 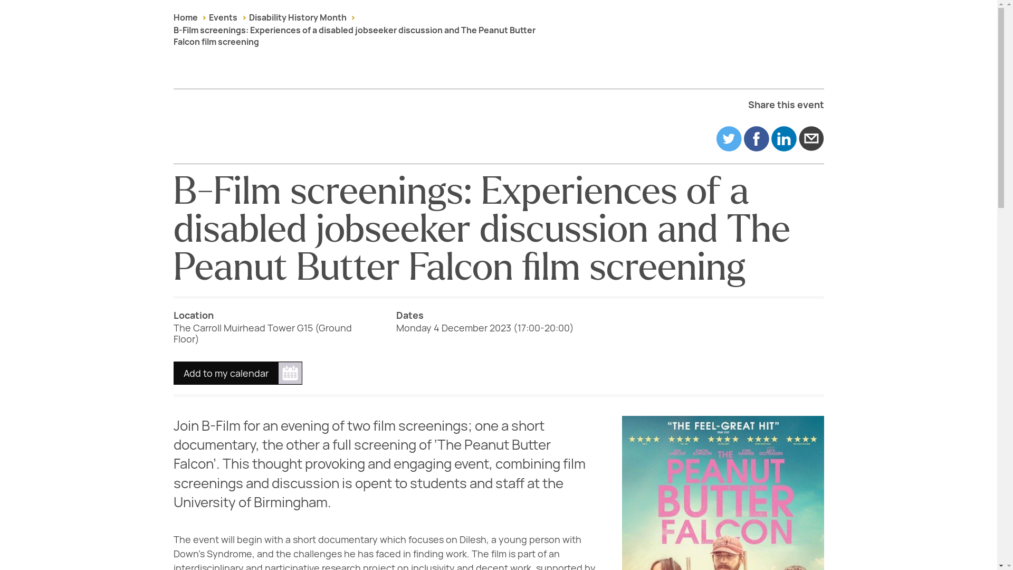 I want to click on Share in LinkedIn, so click(x=783, y=138).